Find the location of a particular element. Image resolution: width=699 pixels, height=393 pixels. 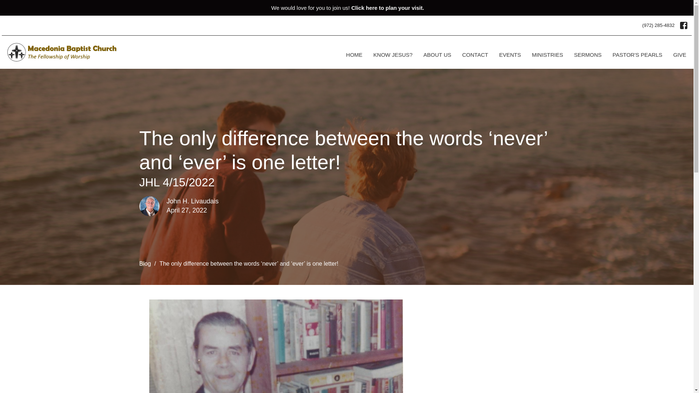

PASTOR'S PEARLS is located at coordinates (638, 55).